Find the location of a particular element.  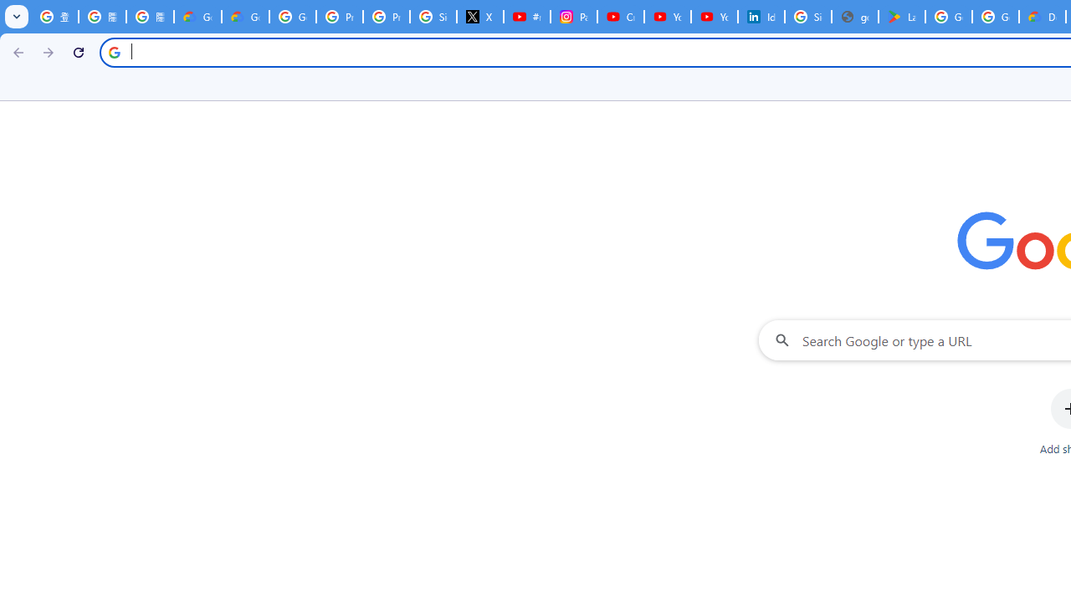

Google Cloud Privacy Notice is located at coordinates (197, 17).